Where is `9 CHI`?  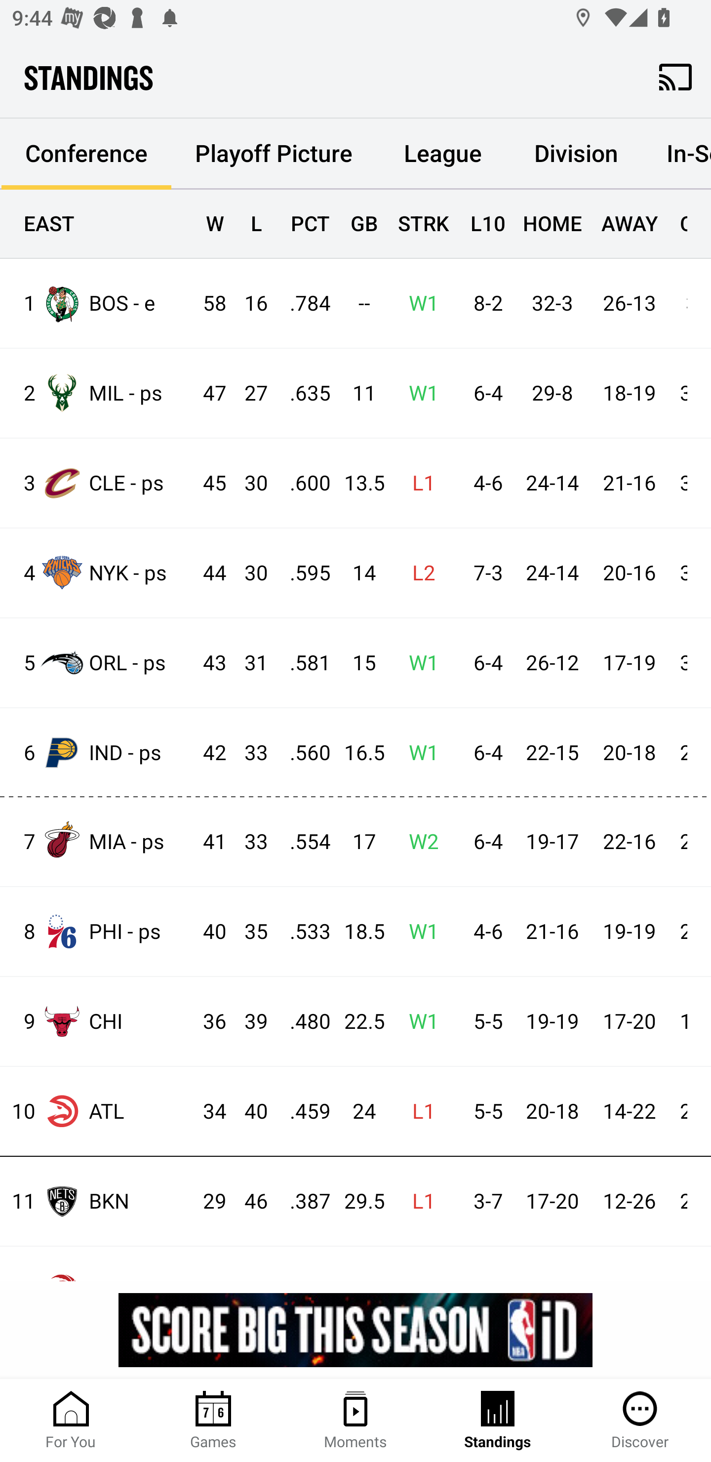
9 CHI is located at coordinates (97, 1021).